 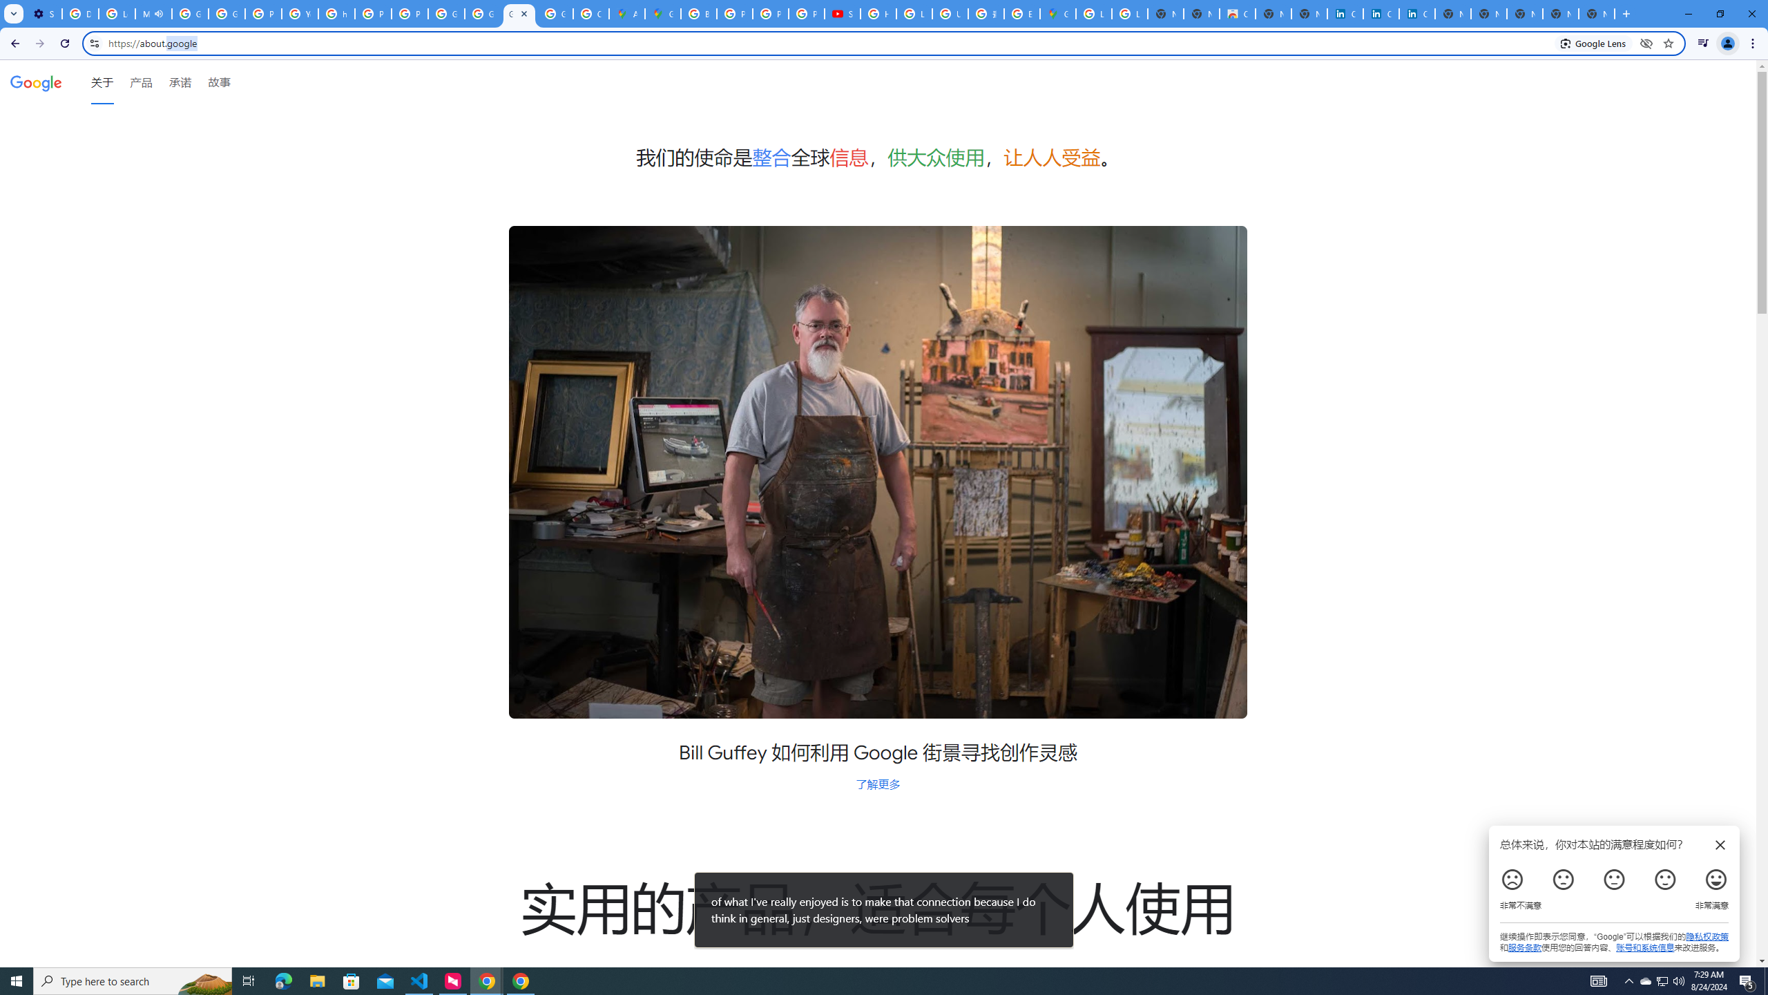 What do you see at coordinates (44, 14) in the screenshot?
I see `Settings - Customize profile` at bounding box center [44, 14].